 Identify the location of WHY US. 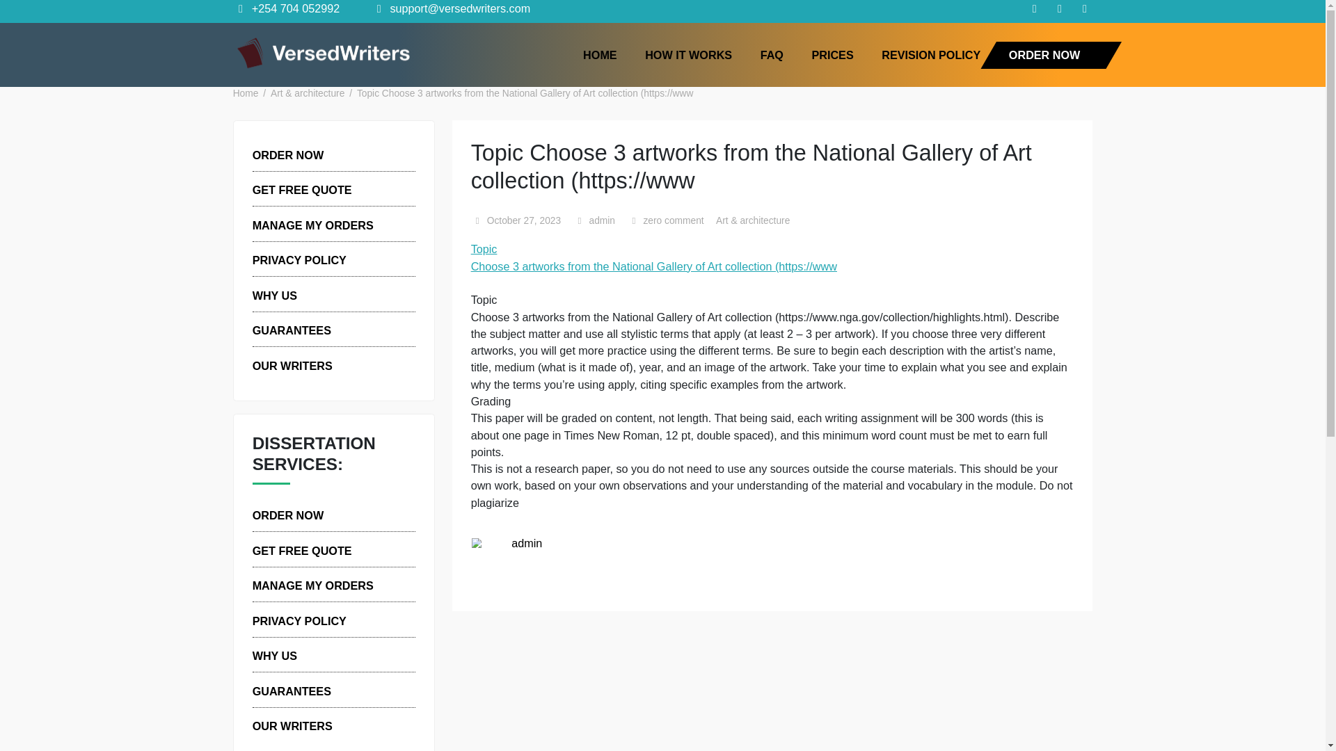
(305, 729).